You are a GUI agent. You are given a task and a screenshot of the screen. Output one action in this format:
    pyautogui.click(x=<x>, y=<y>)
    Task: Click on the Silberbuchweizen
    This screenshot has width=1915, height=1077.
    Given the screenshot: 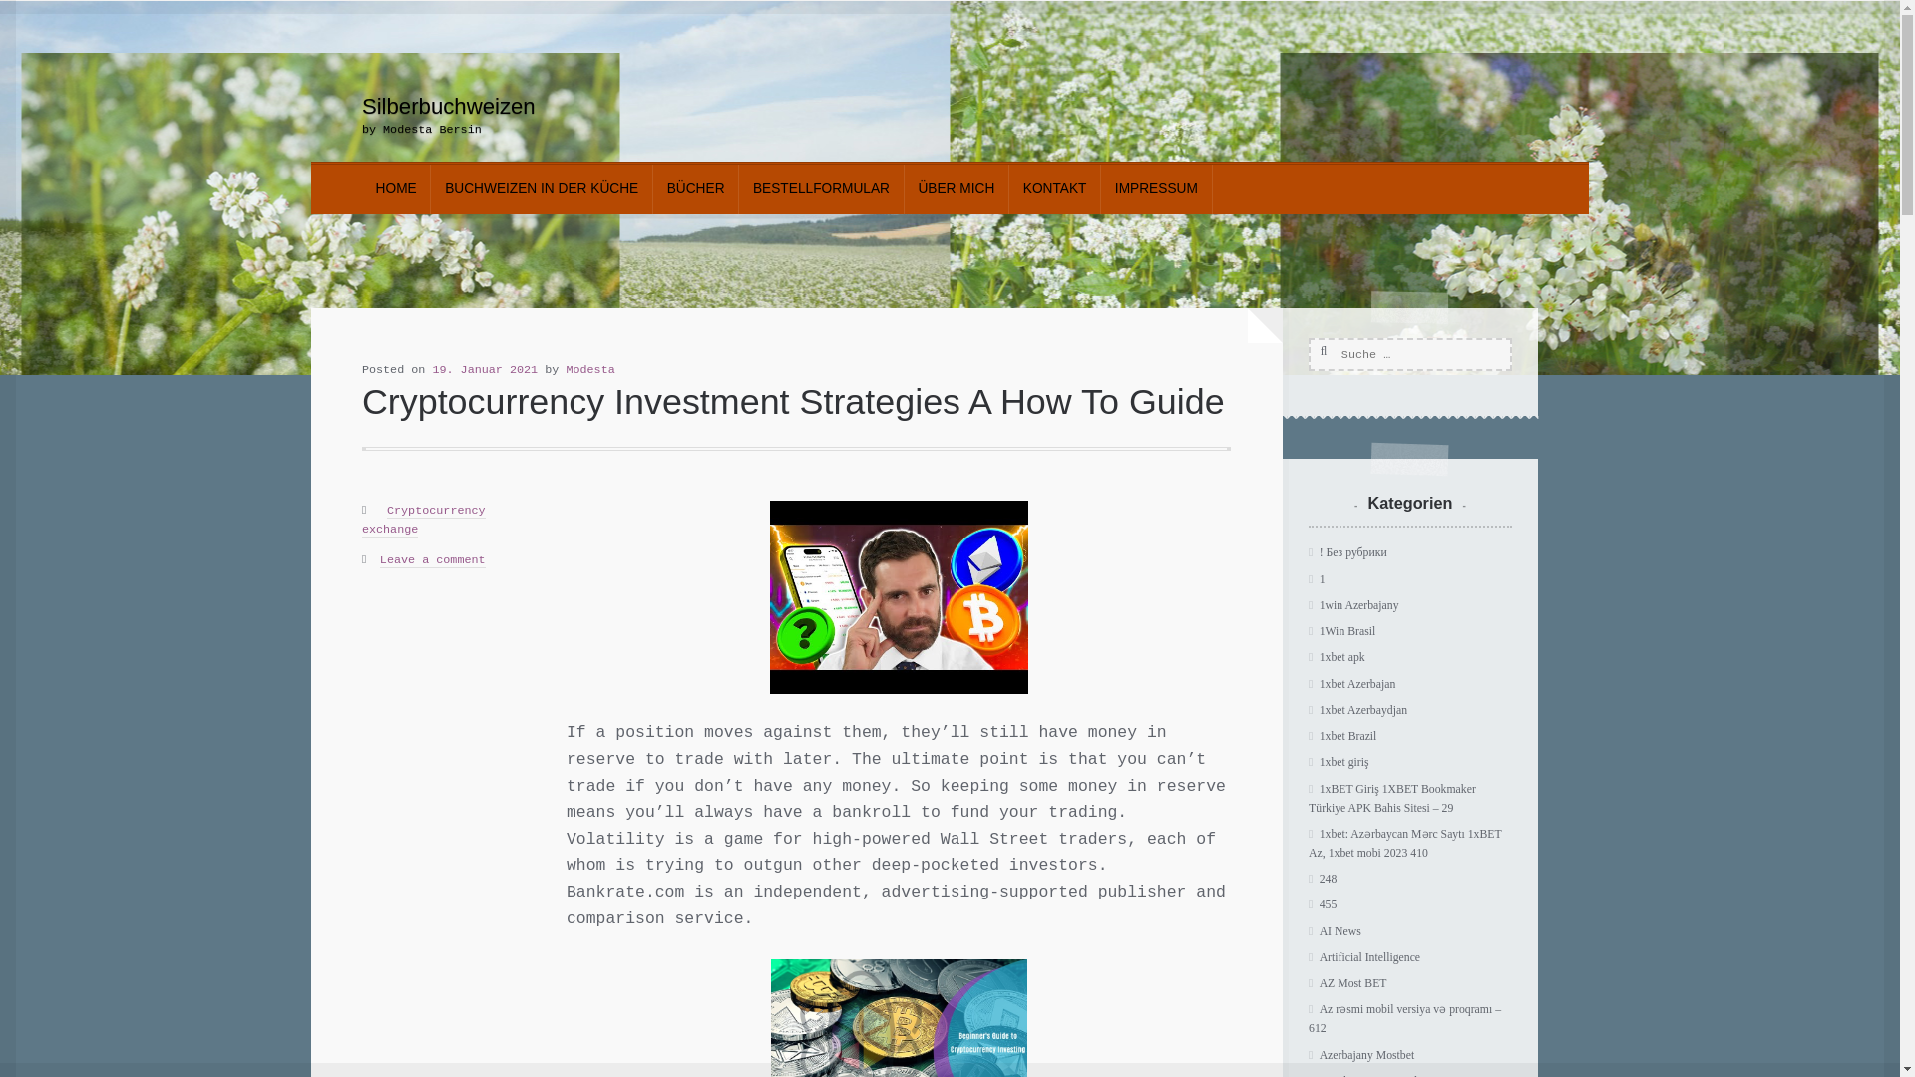 What is the action you would take?
    pyautogui.click(x=449, y=106)
    